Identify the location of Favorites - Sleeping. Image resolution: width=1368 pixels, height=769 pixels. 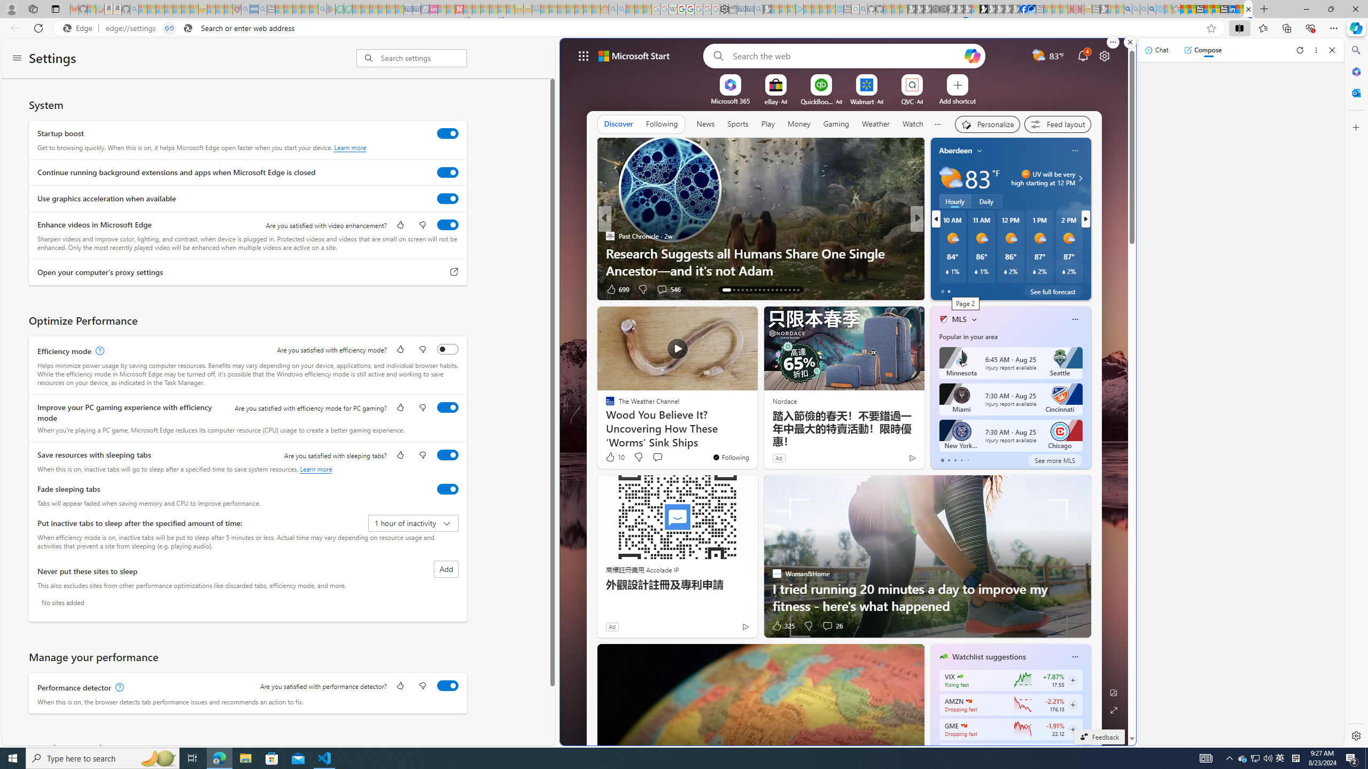
(1176, 9).